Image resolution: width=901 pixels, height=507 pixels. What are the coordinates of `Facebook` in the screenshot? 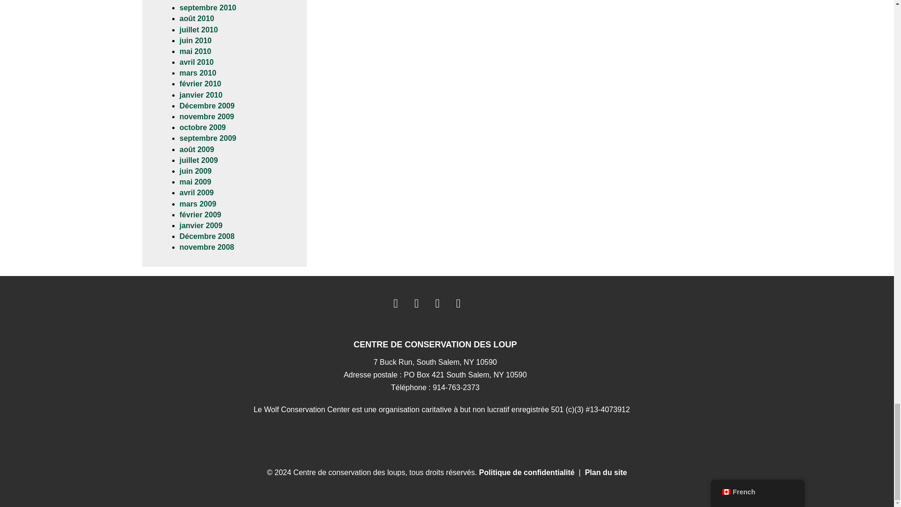 It's located at (395, 303).